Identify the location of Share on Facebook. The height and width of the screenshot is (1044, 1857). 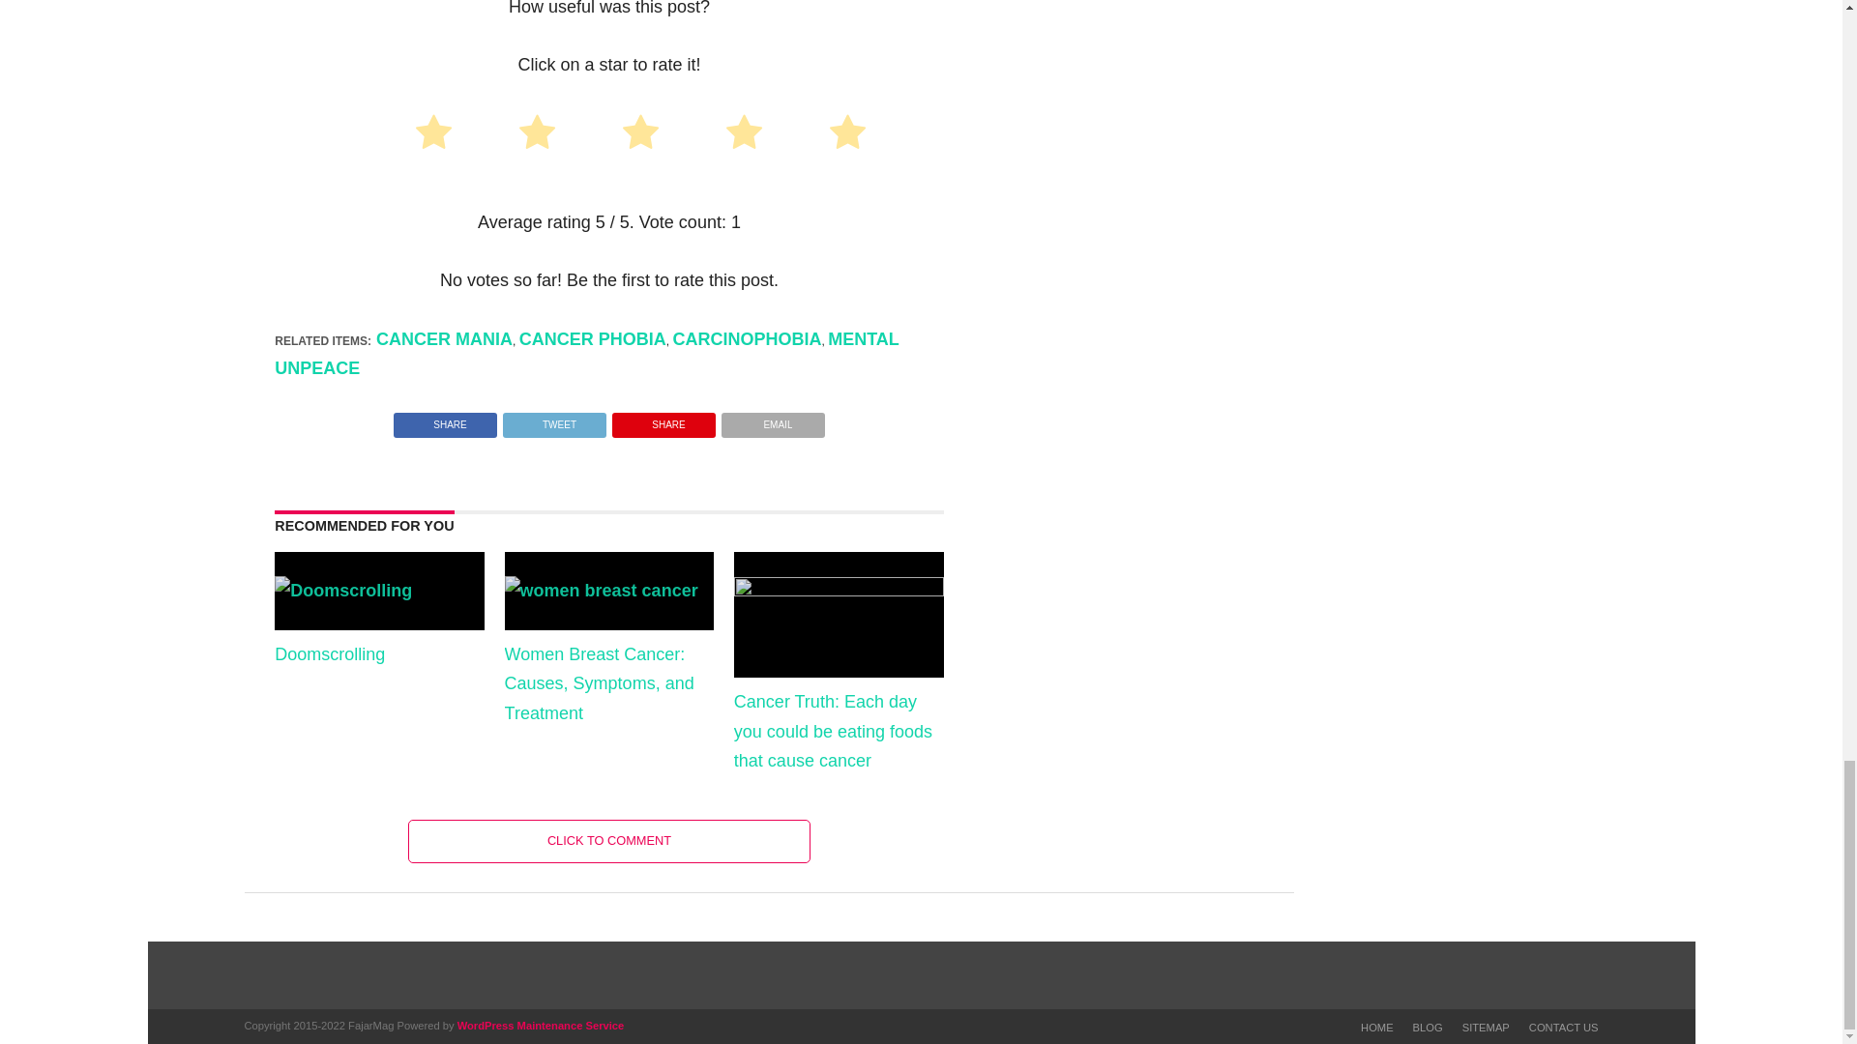
(445, 427).